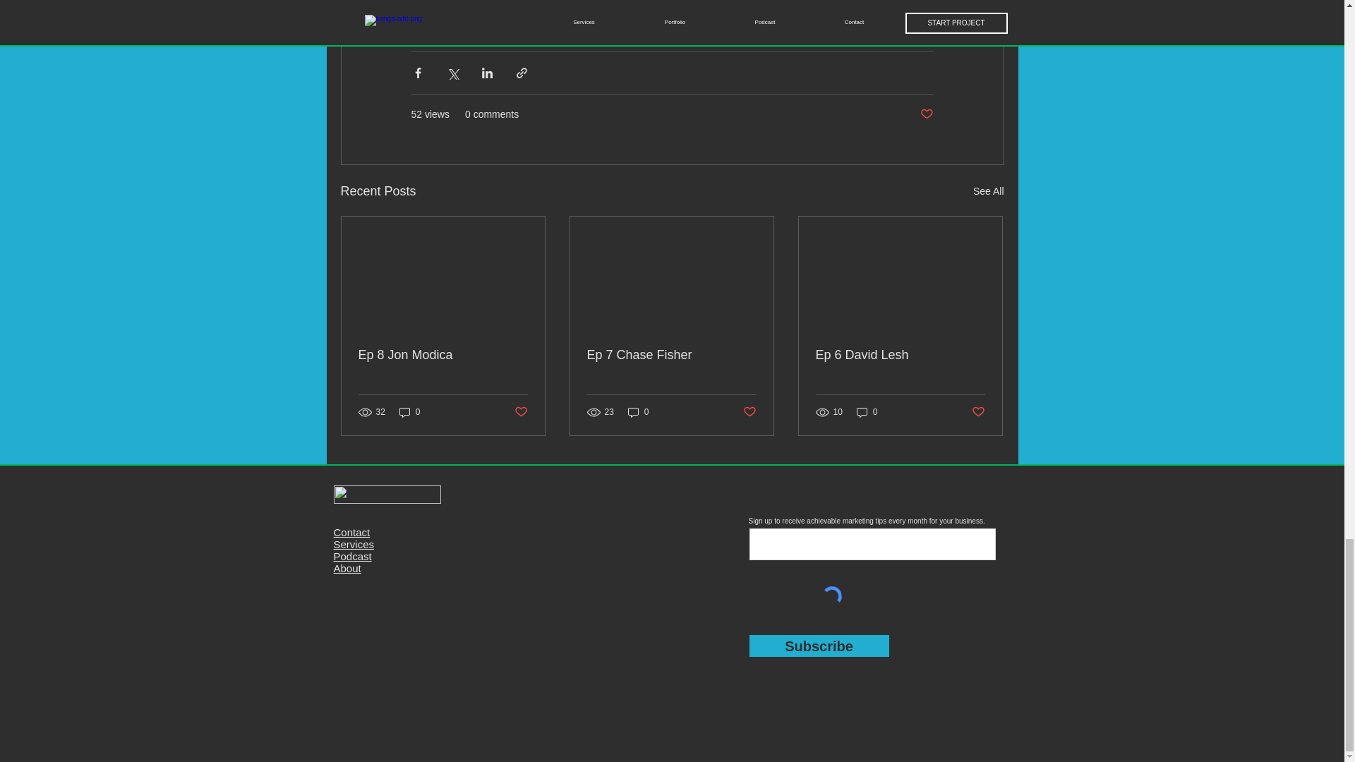 The image size is (1355, 762). I want to click on kanga-wht.png, so click(387, 494).